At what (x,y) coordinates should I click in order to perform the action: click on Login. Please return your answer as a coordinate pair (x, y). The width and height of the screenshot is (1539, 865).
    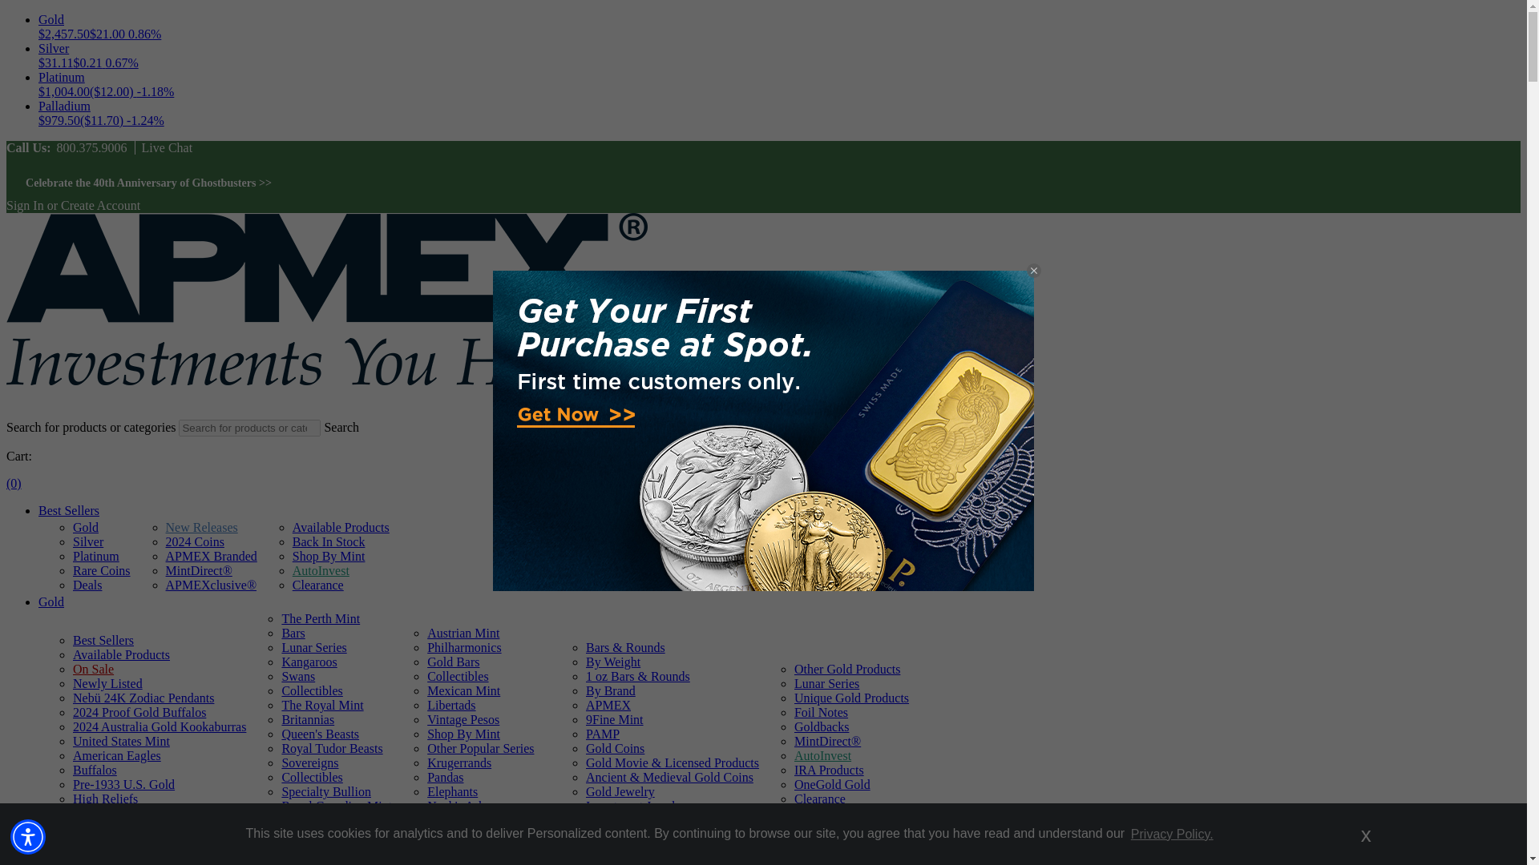
    Looking at the image, I should click on (25, 205).